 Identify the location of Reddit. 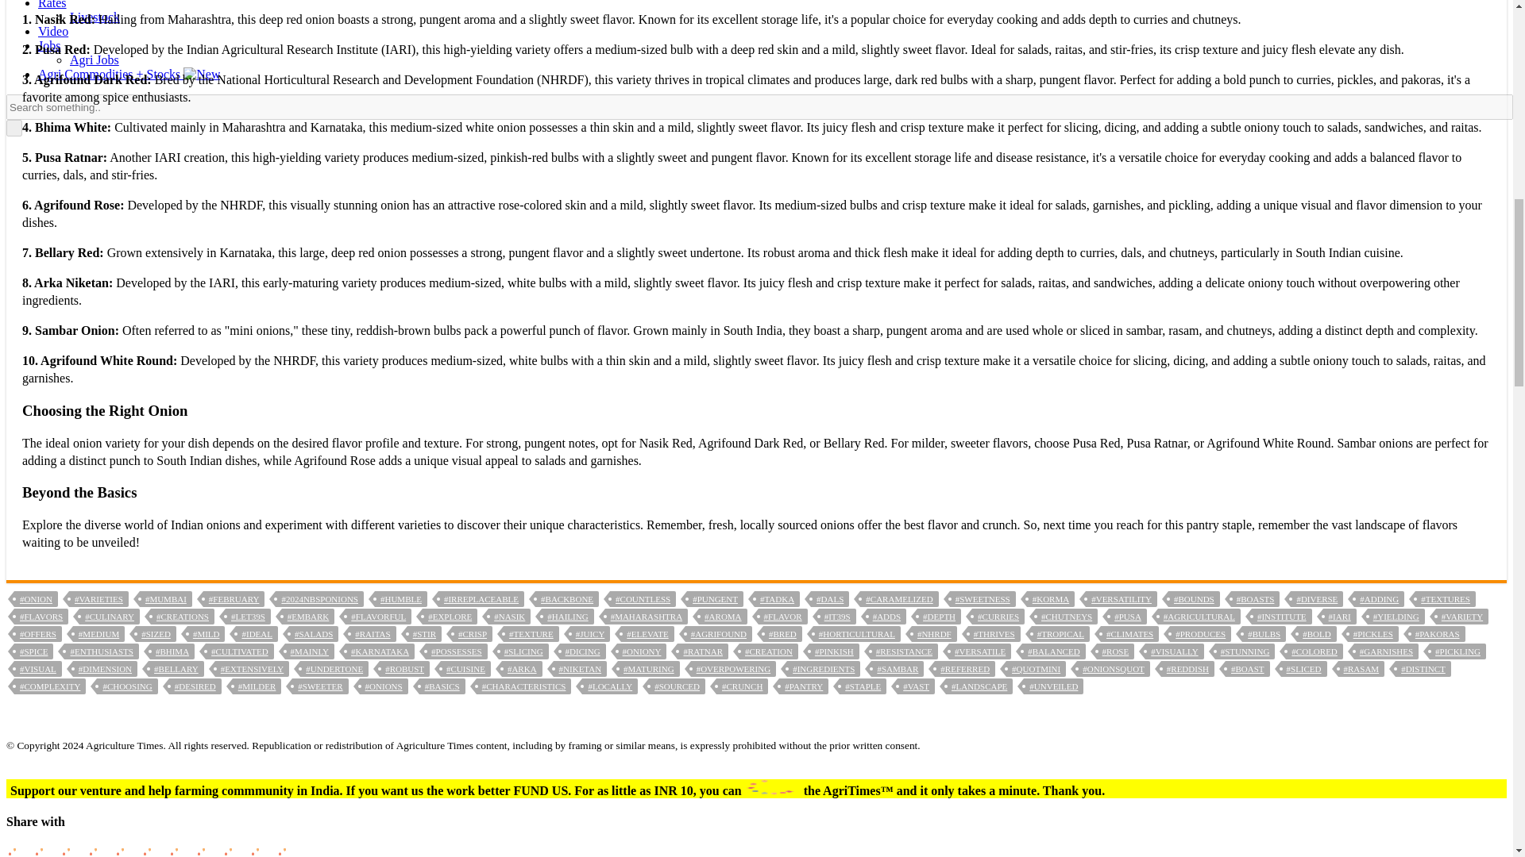
(152, 851).